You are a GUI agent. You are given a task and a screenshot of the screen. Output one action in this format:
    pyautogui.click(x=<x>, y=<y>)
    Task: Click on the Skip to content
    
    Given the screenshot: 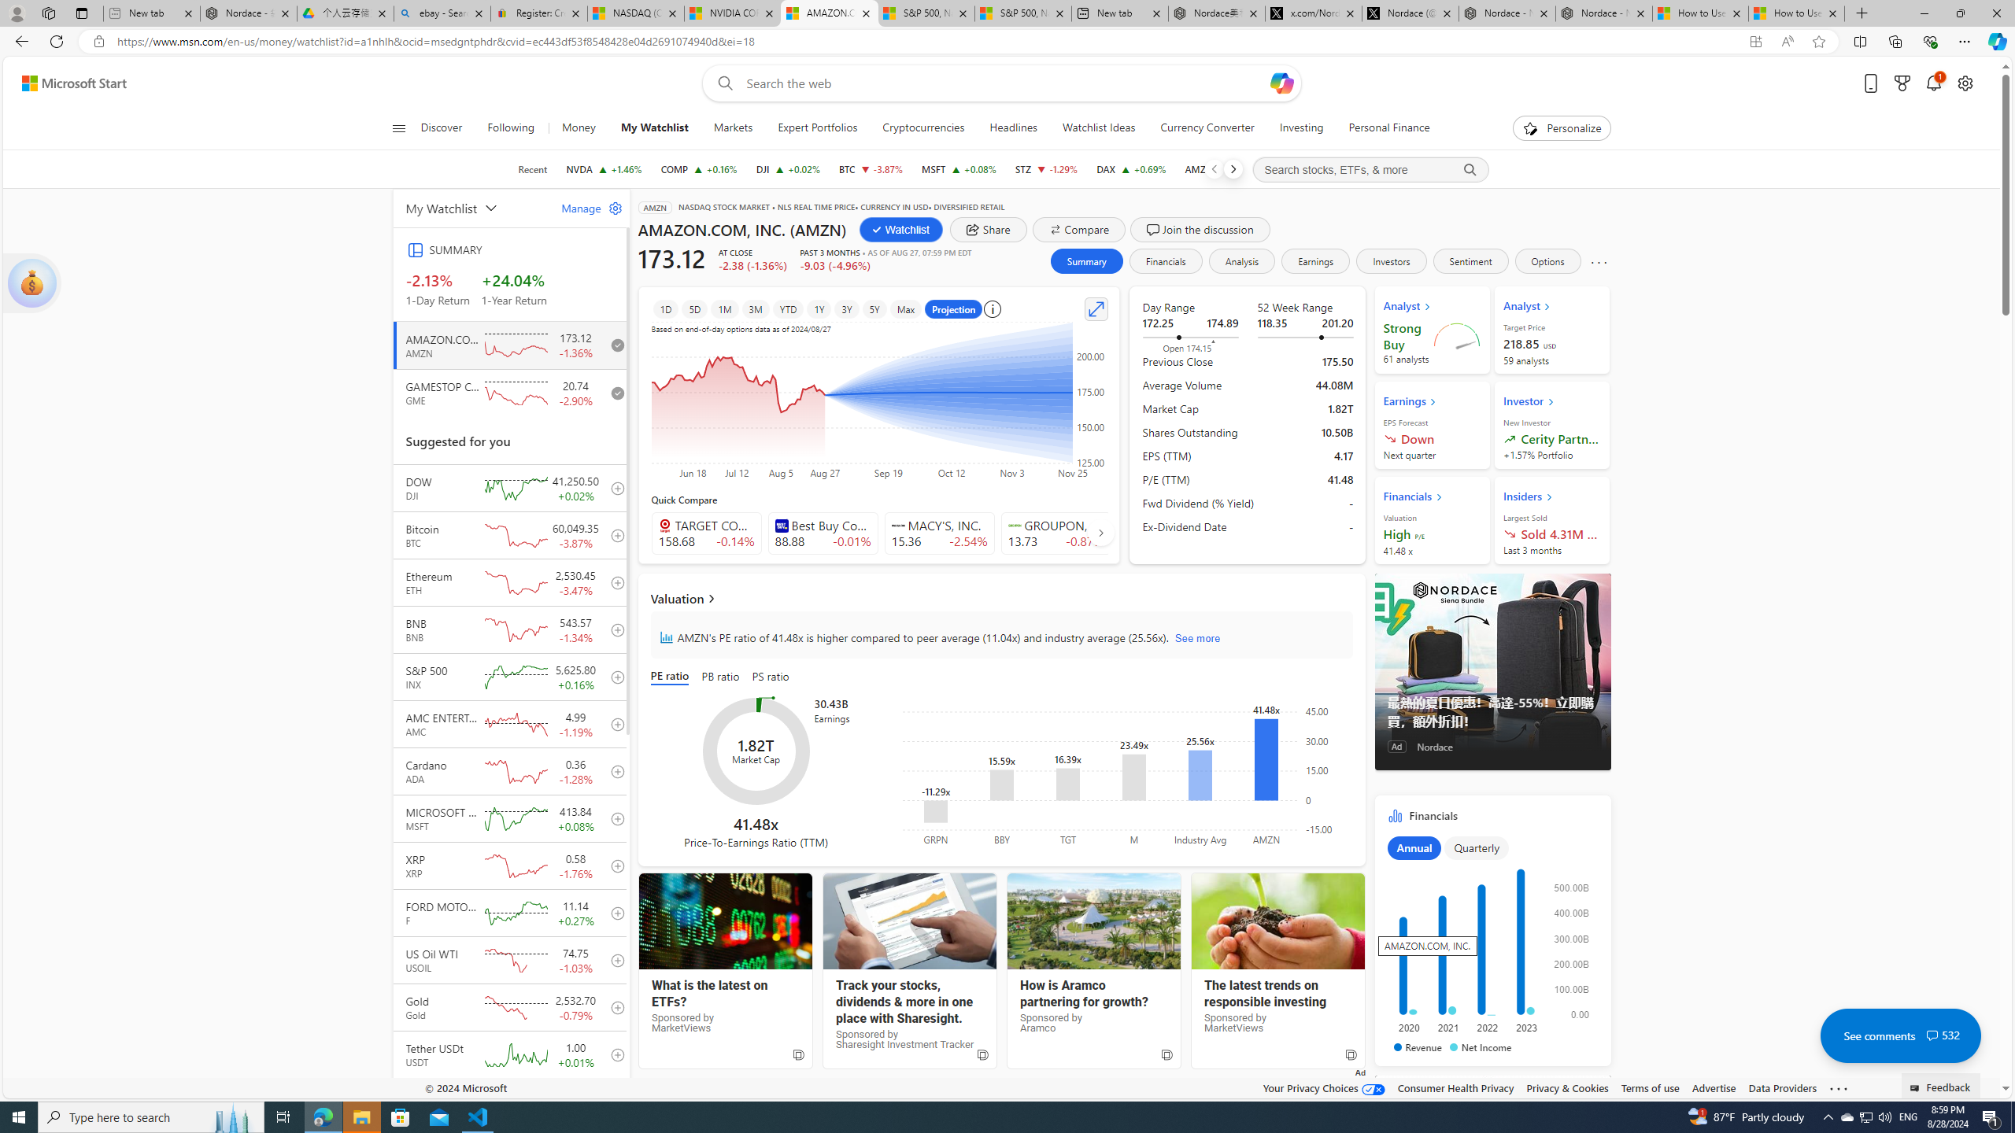 What is the action you would take?
    pyautogui.click(x=68, y=83)
    